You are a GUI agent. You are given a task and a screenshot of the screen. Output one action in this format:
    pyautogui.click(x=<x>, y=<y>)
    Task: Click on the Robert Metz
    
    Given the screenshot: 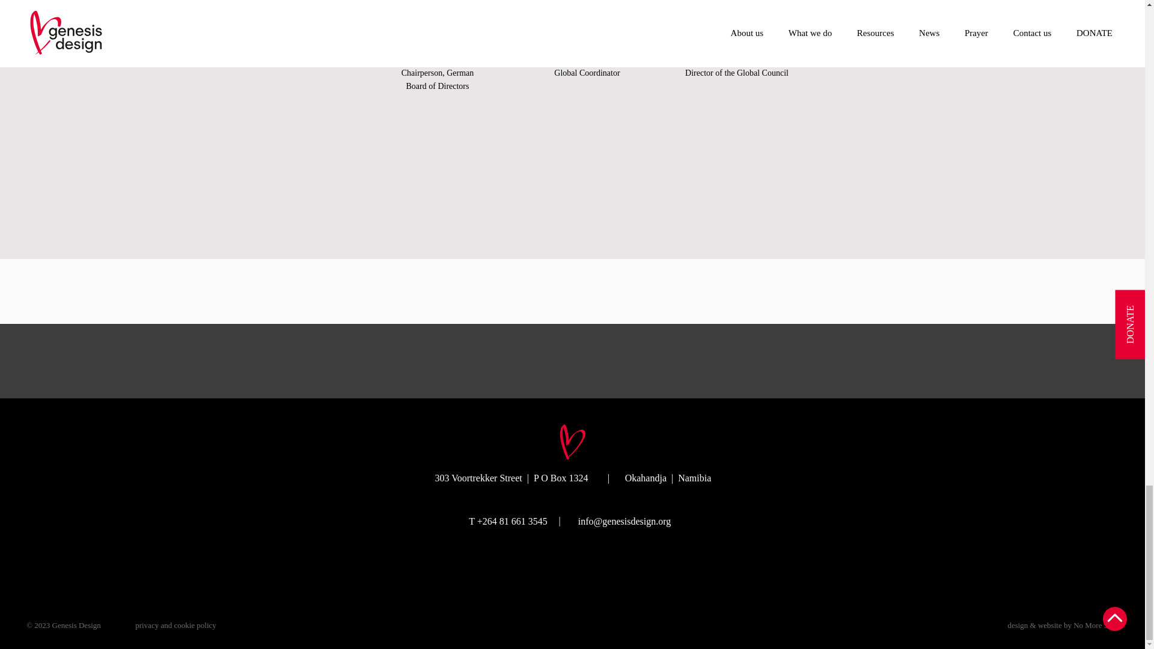 What is the action you would take?
    pyautogui.click(x=439, y=19)
    